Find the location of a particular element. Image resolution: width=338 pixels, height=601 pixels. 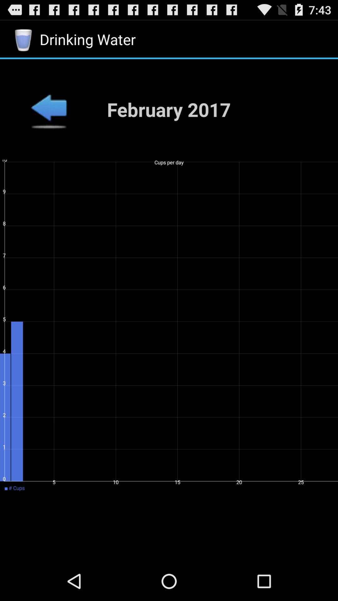

previous menu is located at coordinates (49, 109).